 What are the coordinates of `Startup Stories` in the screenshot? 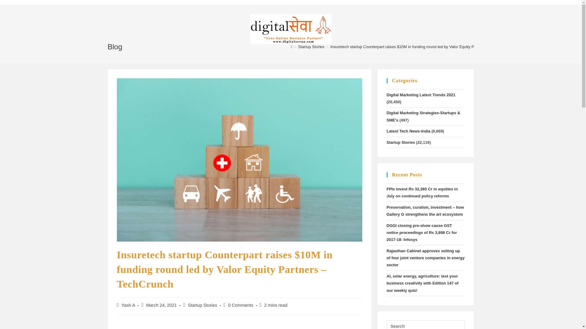 It's located at (202, 305).